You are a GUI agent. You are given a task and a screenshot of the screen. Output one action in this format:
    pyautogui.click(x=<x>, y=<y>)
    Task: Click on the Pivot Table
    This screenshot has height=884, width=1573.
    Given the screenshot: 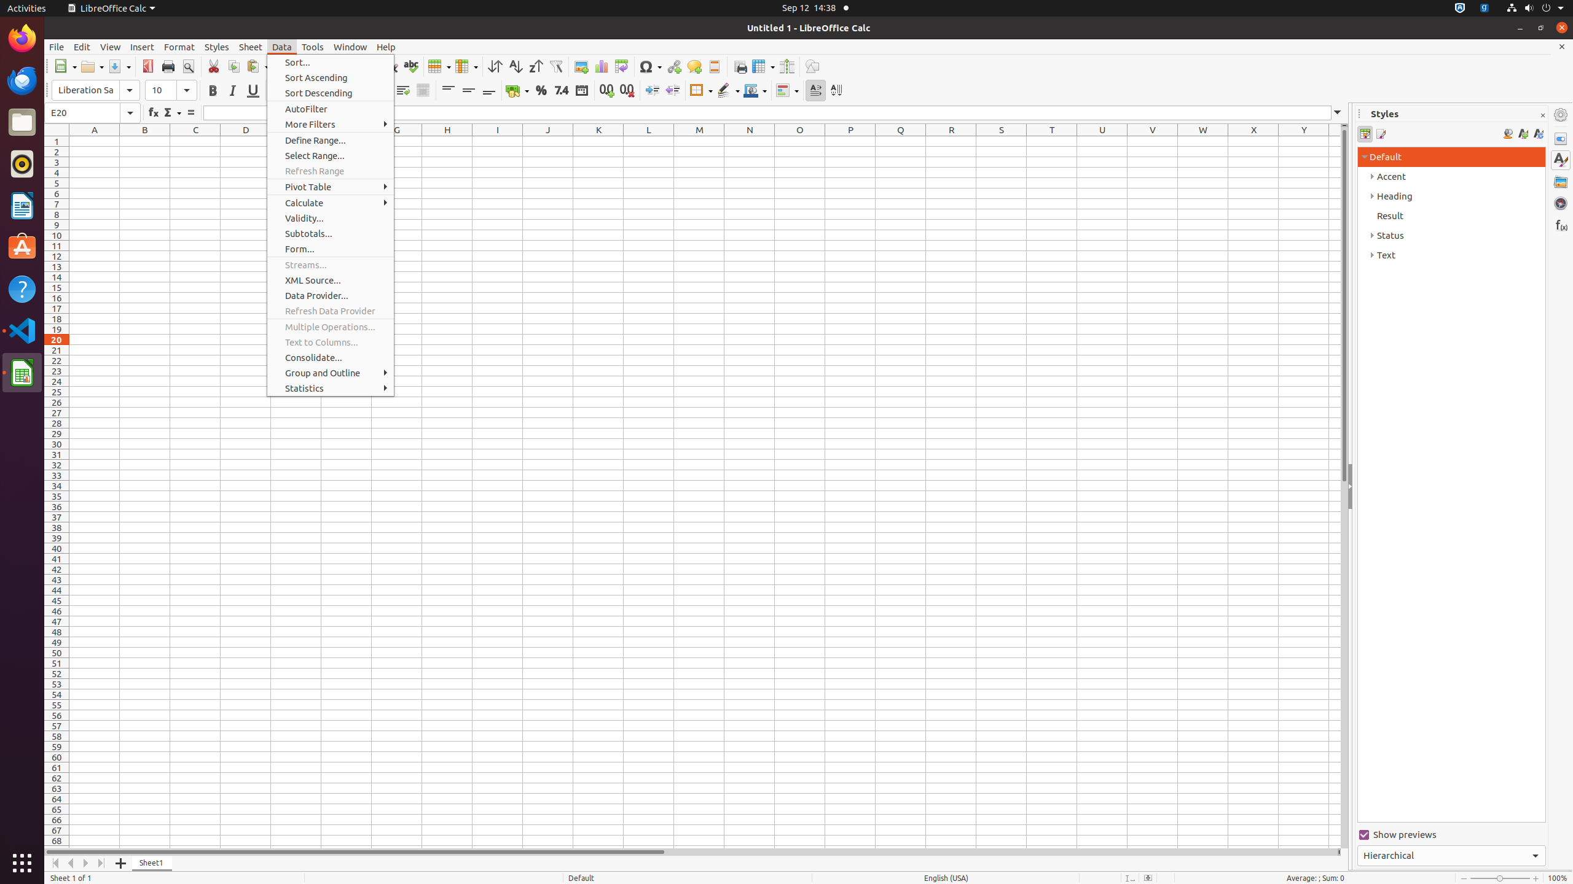 What is the action you would take?
    pyautogui.click(x=622, y=66)
    